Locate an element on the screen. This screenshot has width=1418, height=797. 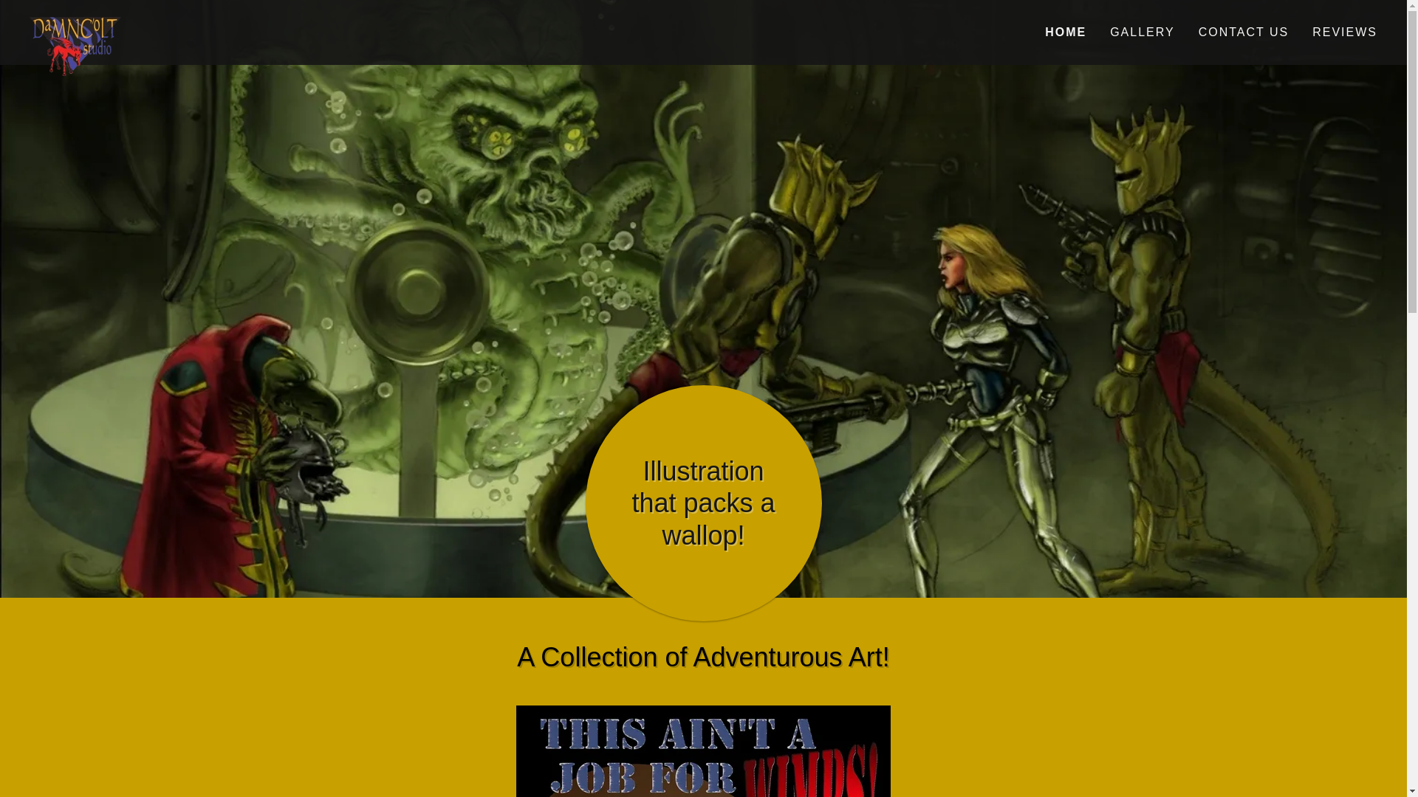
GALLERY is located at coordinates (1143, 32).